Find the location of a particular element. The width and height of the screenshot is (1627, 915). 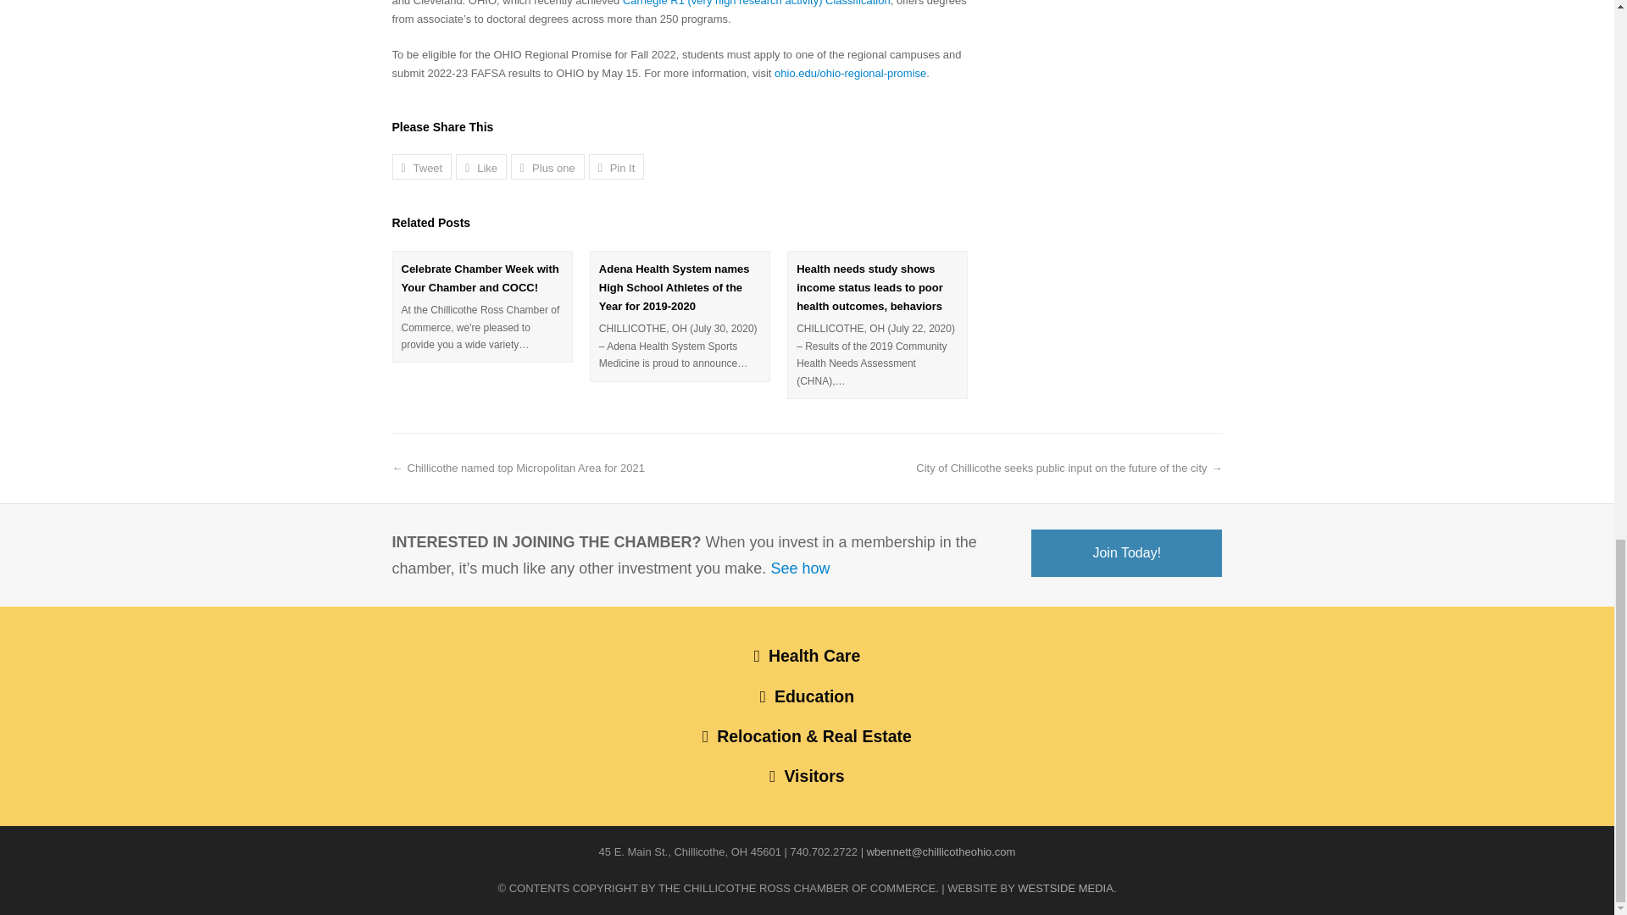

Share on Twitter is located at coordinates (422, 166).